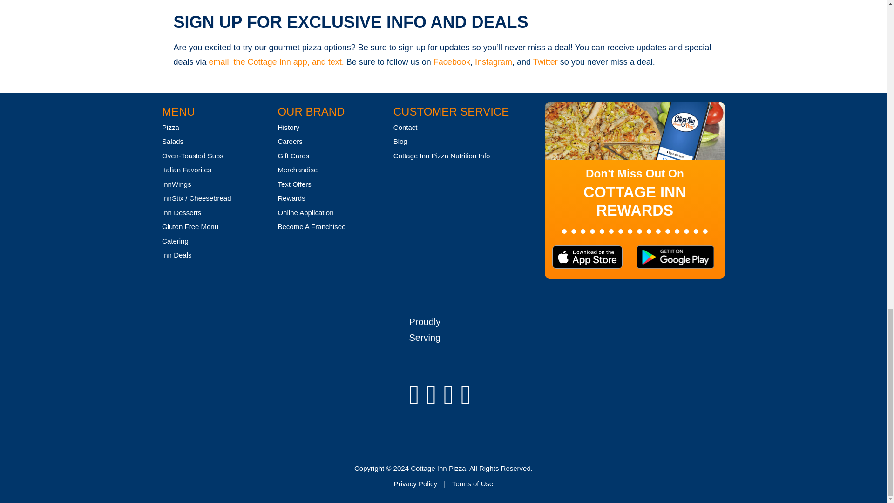 Image resolution: width=894 pixels, height=503 pixels. I want to click on History, so click(288, 127).